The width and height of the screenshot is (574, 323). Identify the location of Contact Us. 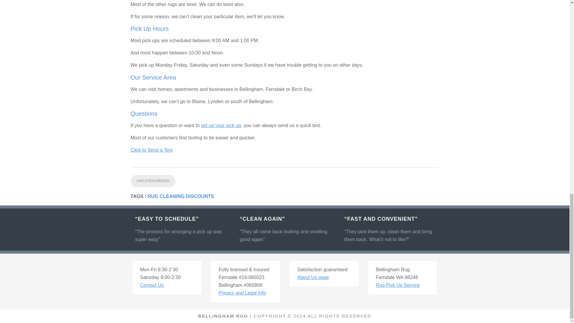
(152, 285).